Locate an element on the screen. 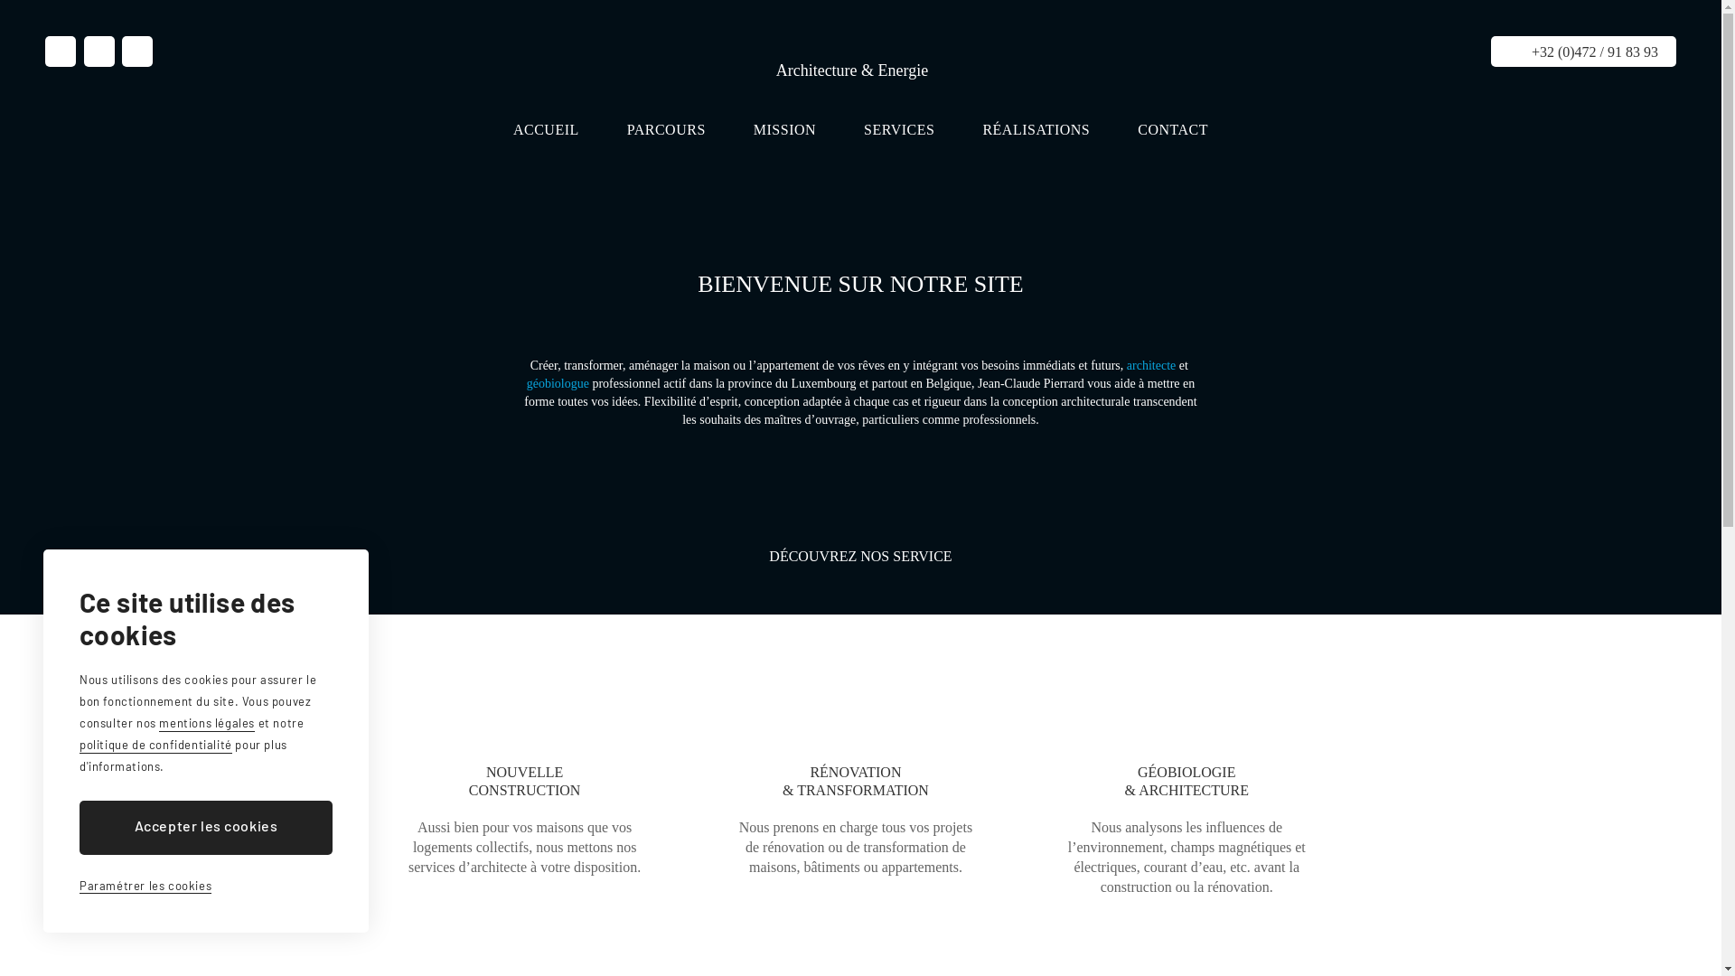 Image resolution: width=1735 pixels, height=976 pixels. +32 (0)472 / 91 83 93 is located at coordinates (1583, 52).